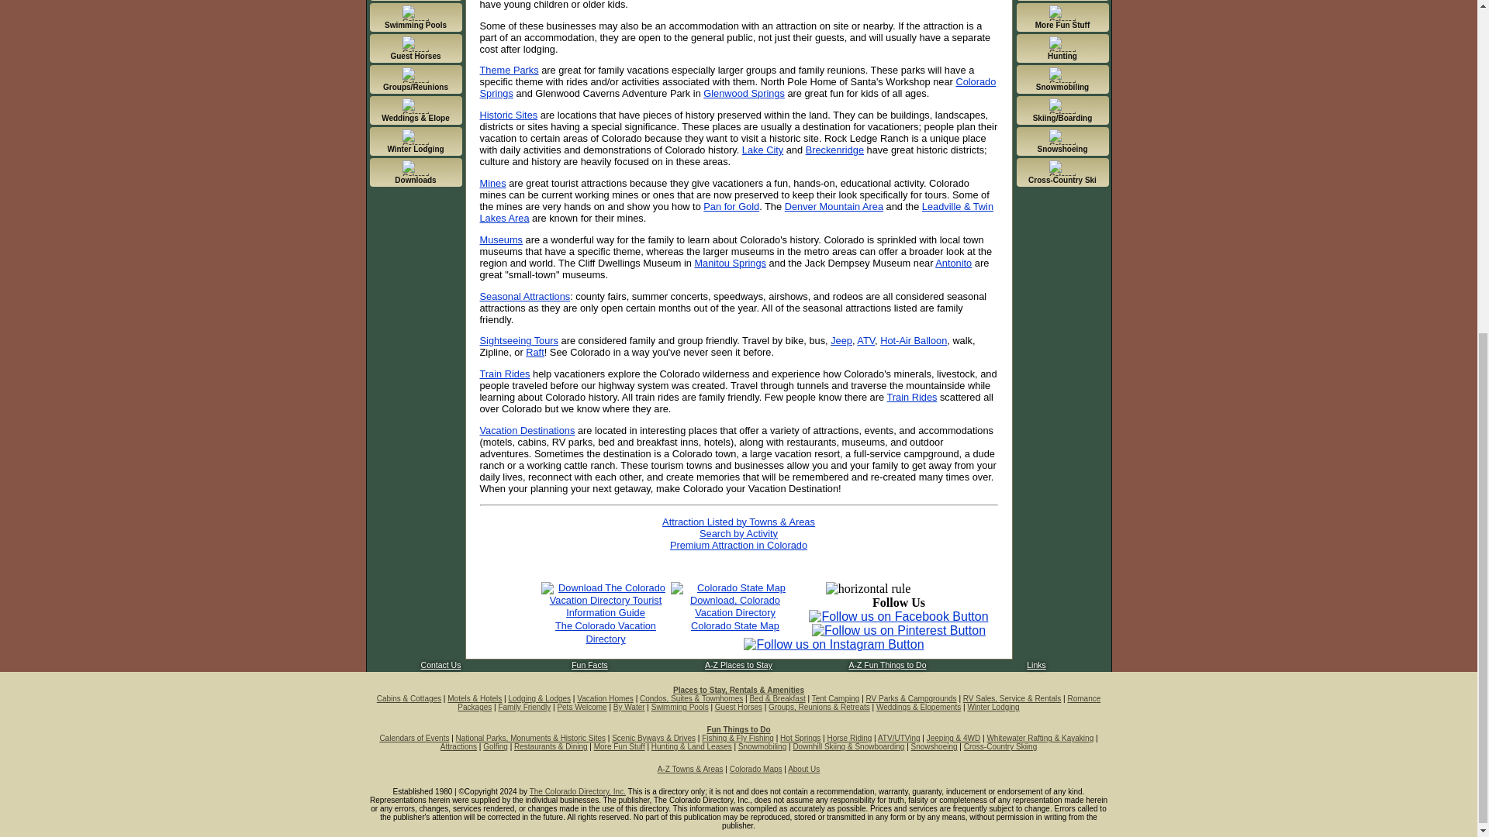 This screenshot has height=837, width=1489. I want to click on Museums, so click(501, 240).